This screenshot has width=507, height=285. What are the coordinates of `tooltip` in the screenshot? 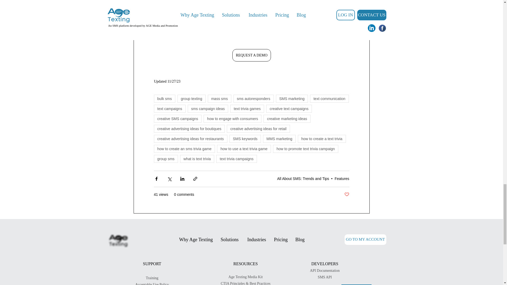 It's located at (334, 15).